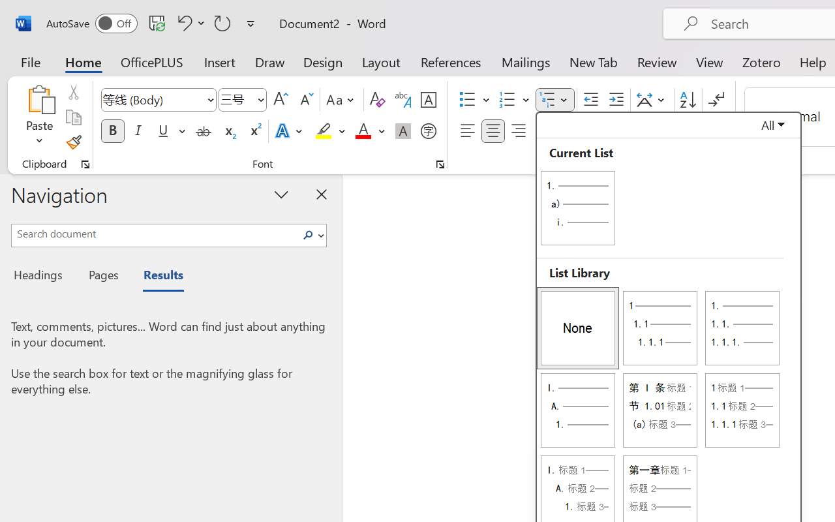 This screenshot has width=835, height=522. What do you see at coordinates (652, 100) in the screenshot?
I see `Asian Layout` at bounding box center [652, 100].